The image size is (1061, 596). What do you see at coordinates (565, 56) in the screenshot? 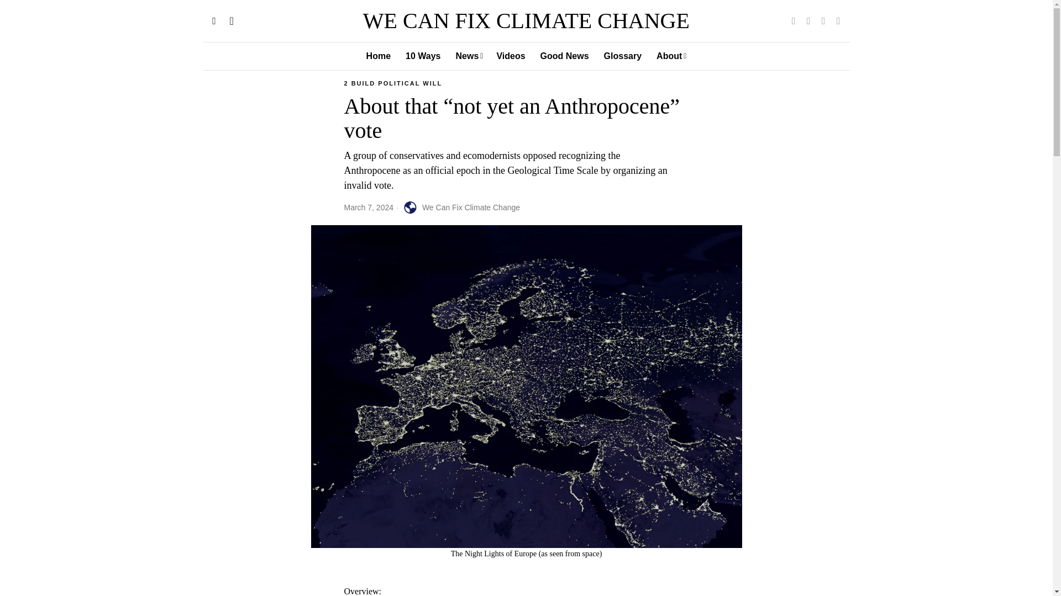
I see `Good News` at bounding box center [565, 56].